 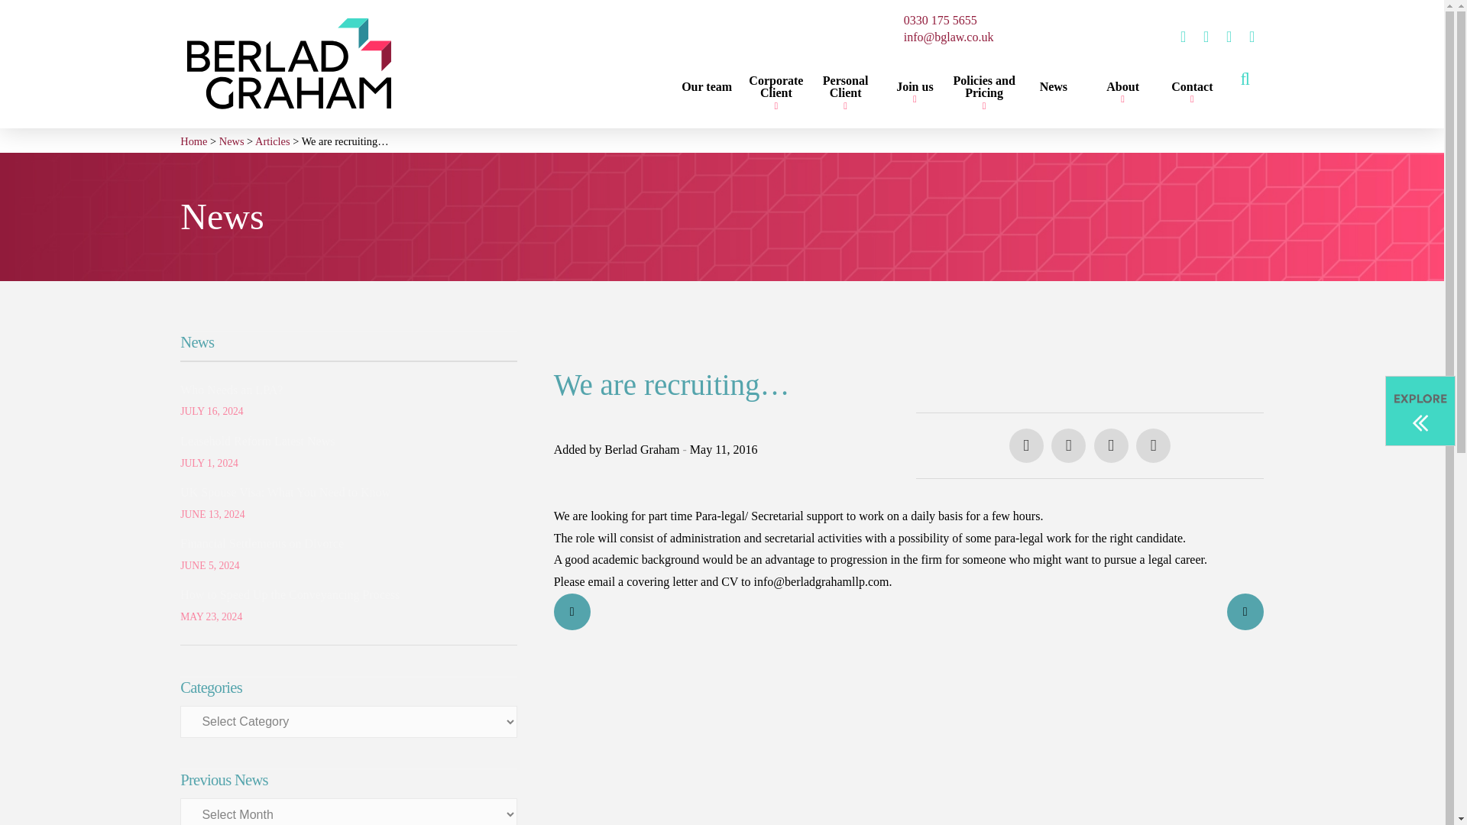 What do you see at coordinates (940, 20) in the screenshot?
I see `0330 175 5655` at bounding box center [940, 20].